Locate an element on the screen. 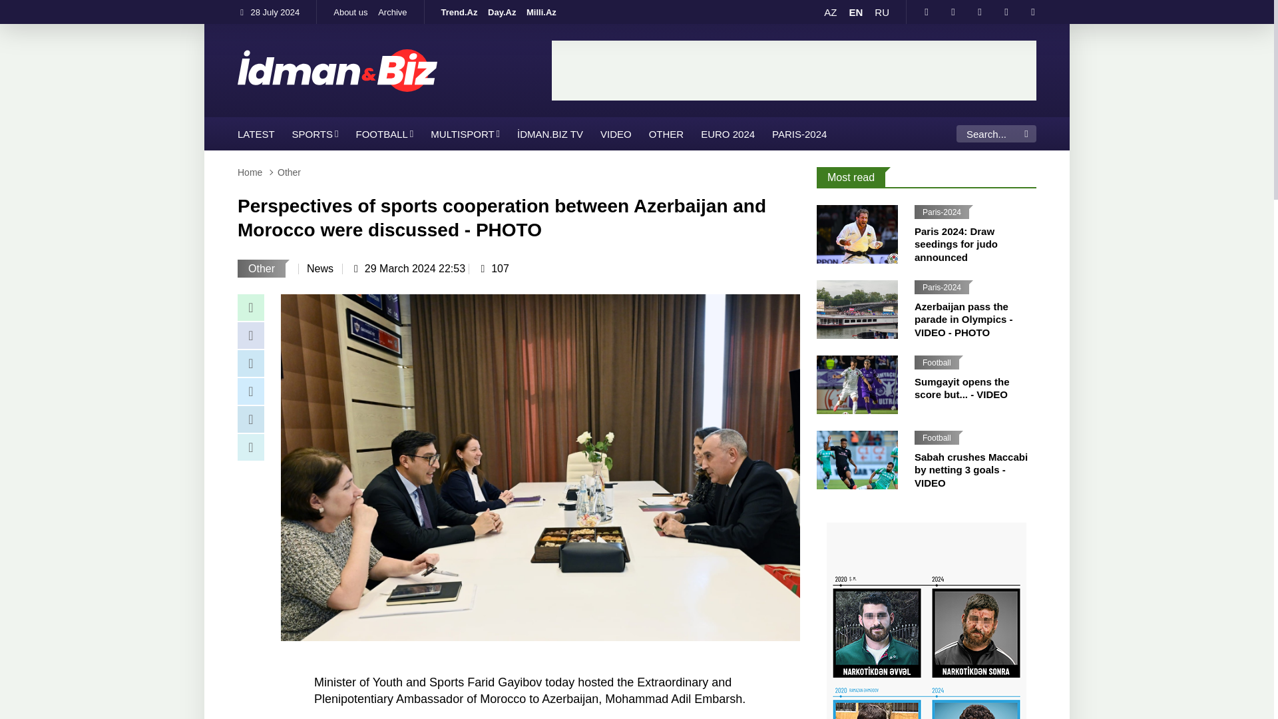  AZ is located at coordinates (831, 12).